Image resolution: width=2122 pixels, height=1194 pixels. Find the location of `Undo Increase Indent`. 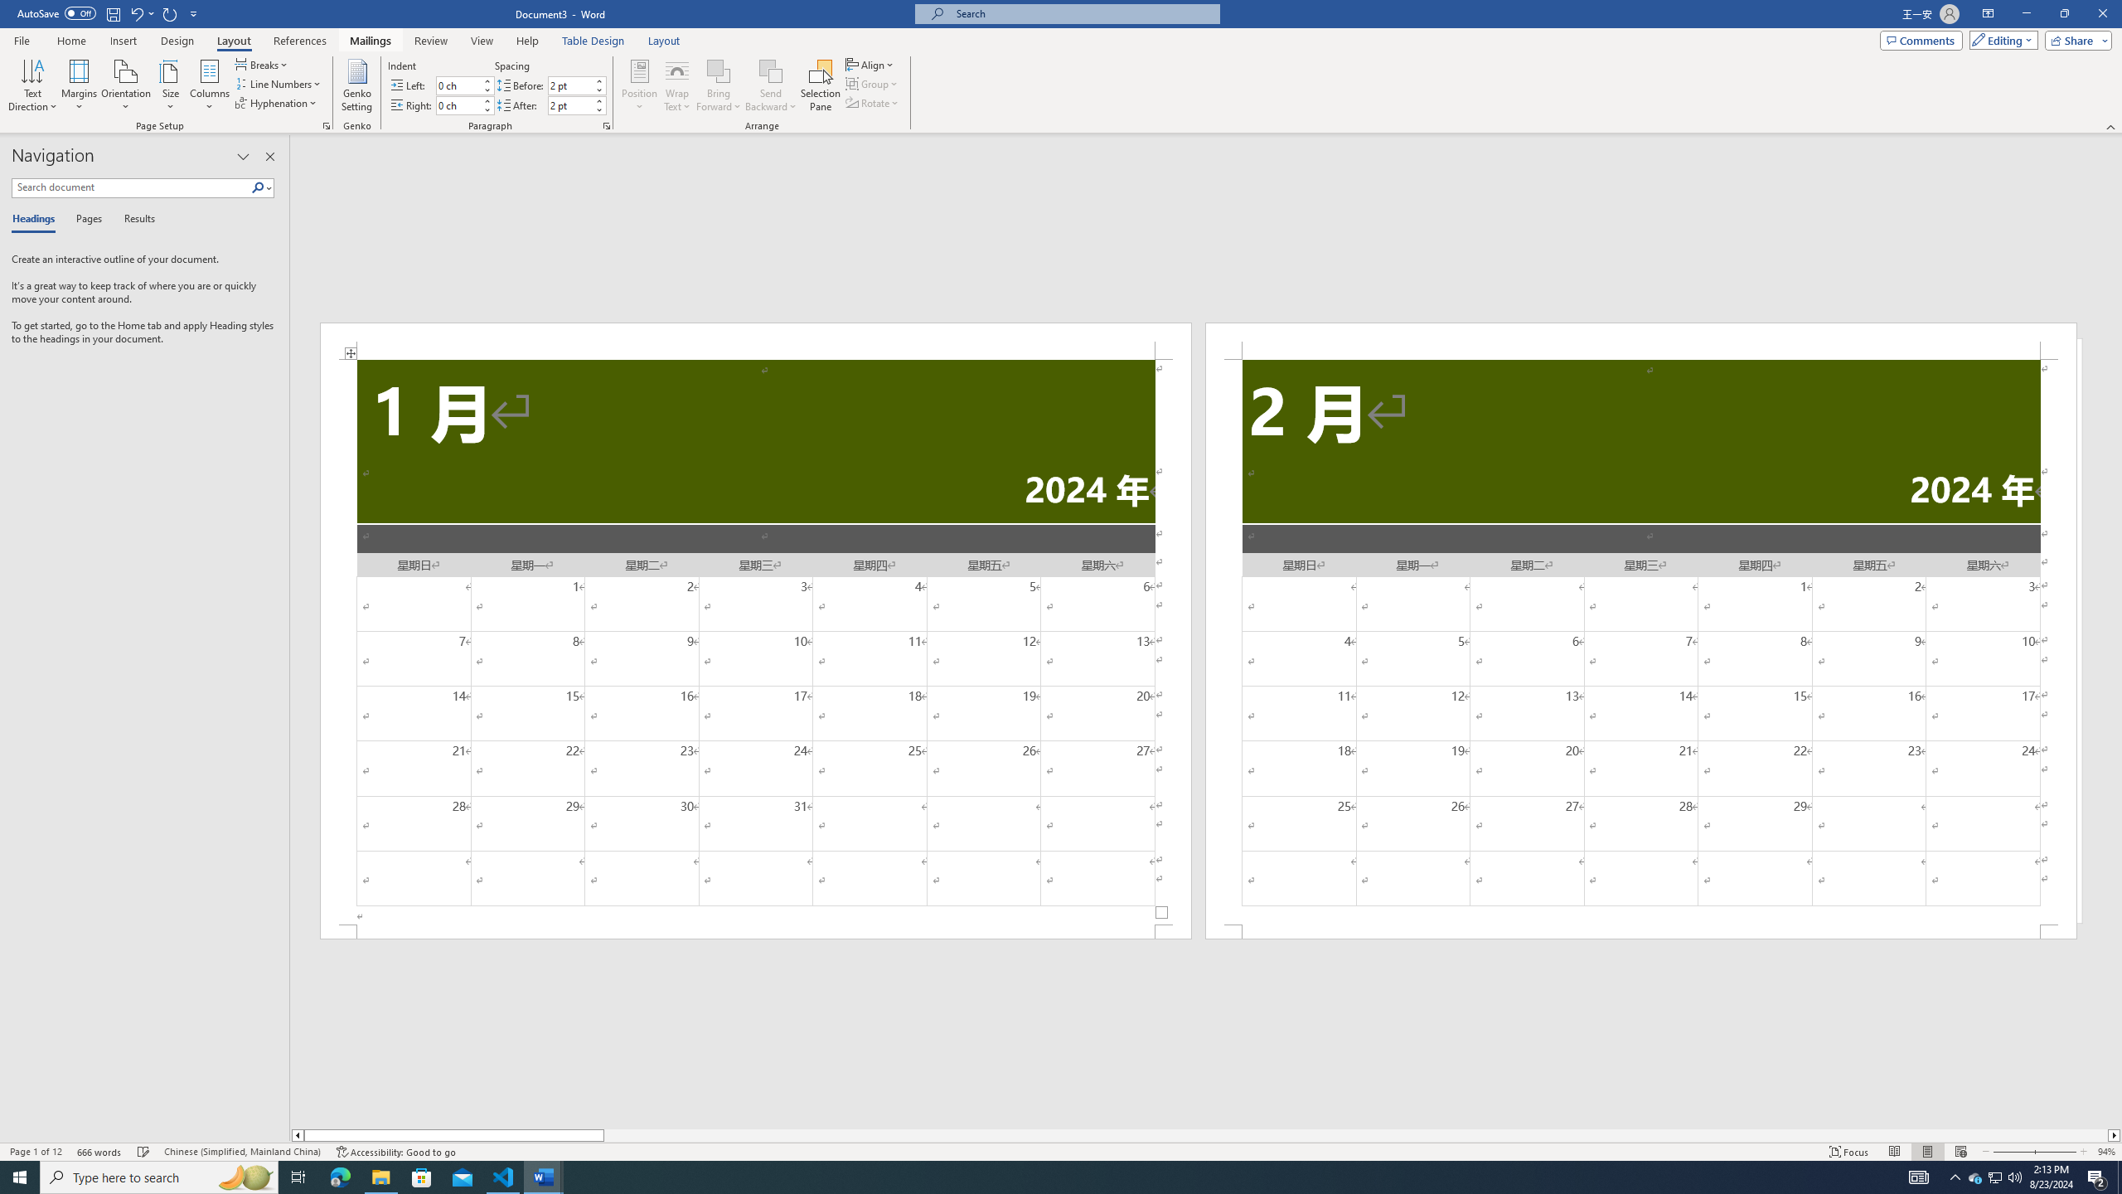

Undo Increase Indent is located at coordinates (136, 13).